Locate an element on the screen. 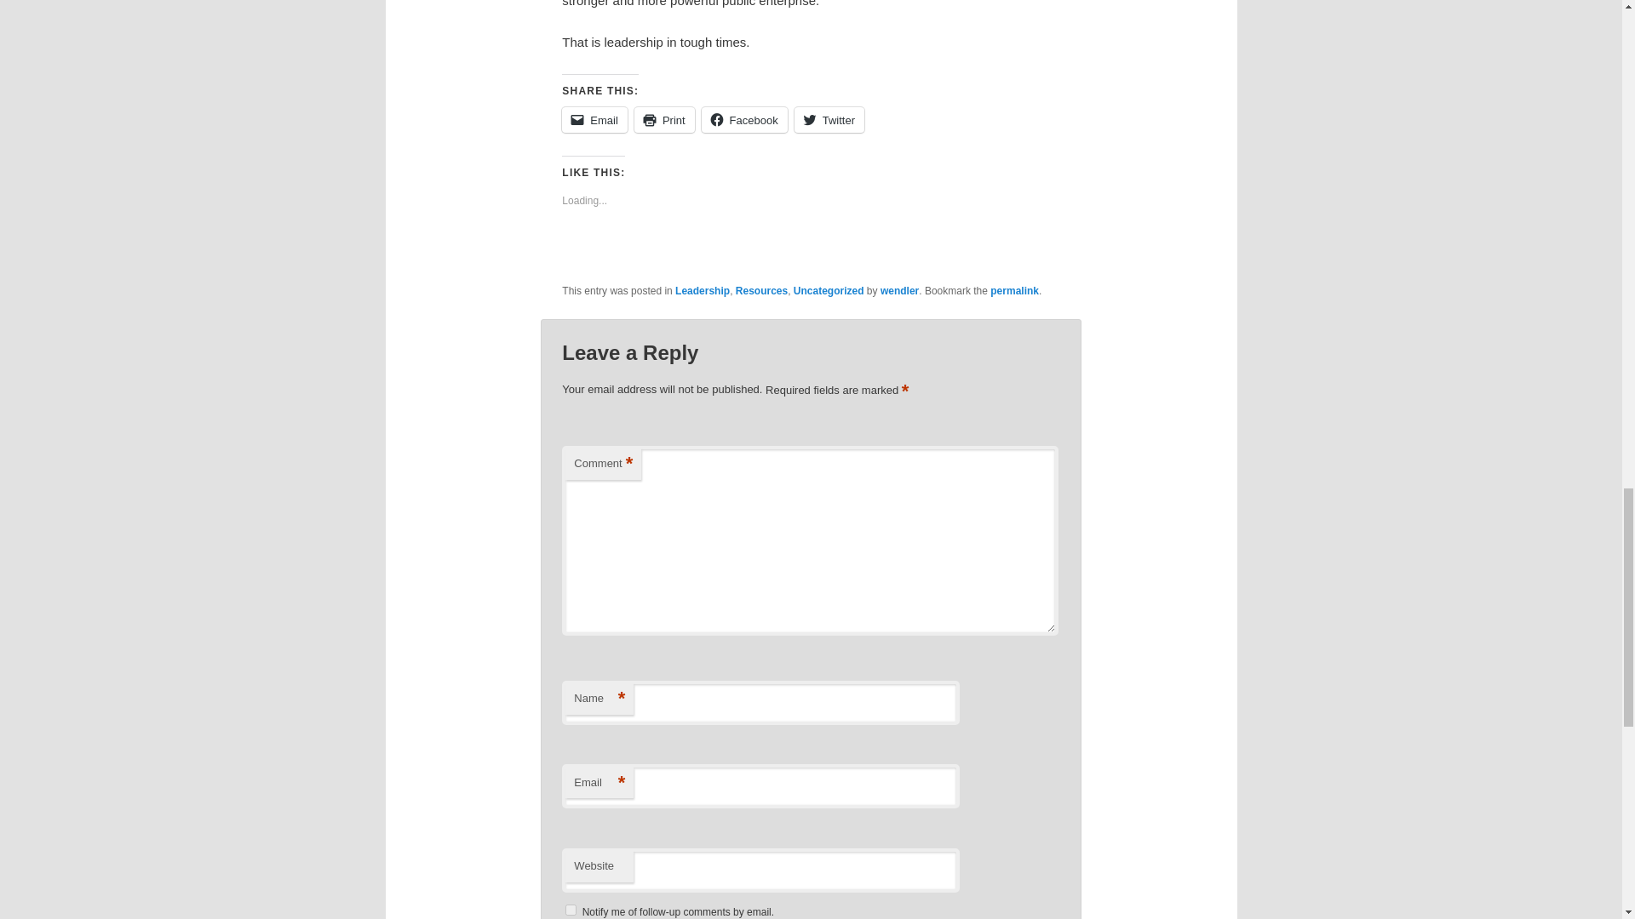 The height and width of the screenshot is (919, 1635). Facebook is located at coordinates (744, 119).